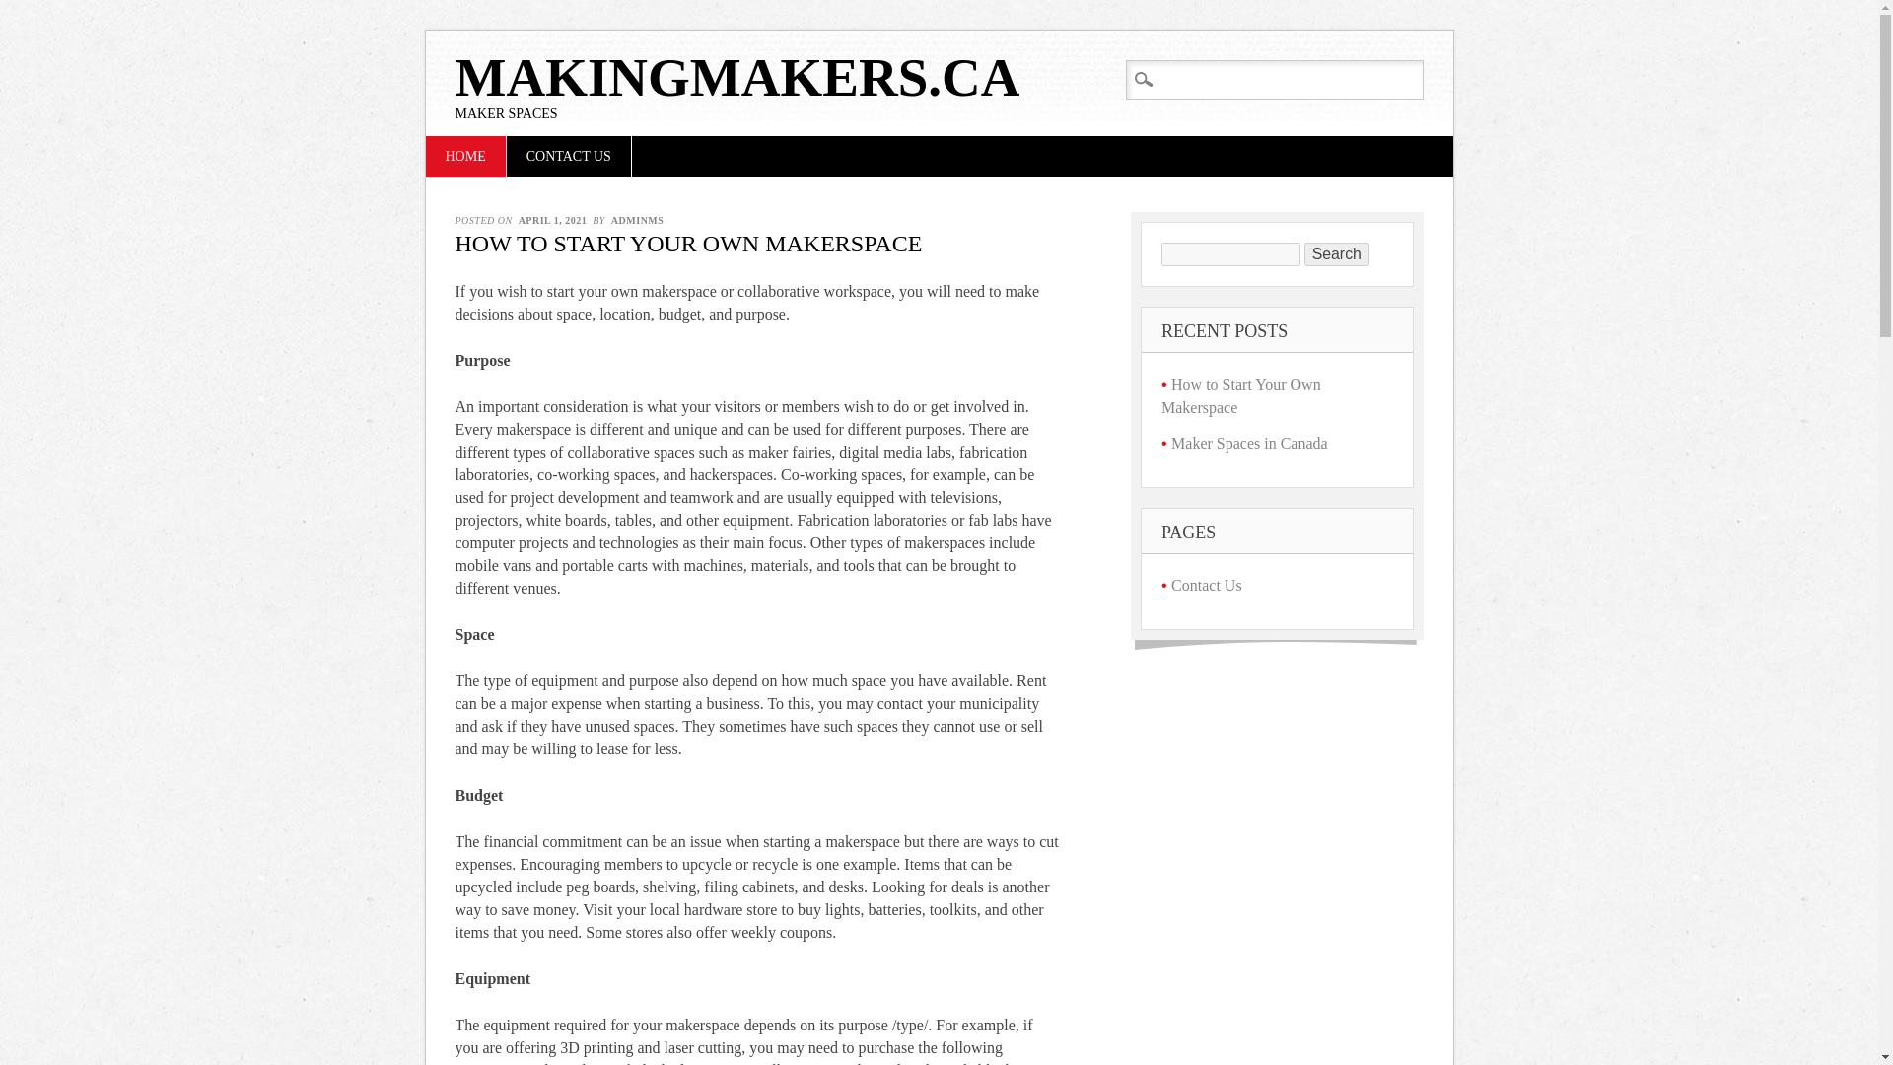 The height and width of the screenshot is (1065, 1893). Describe the element at coordinates (1336, 254) in the screenshot. I see `Search` at that location.